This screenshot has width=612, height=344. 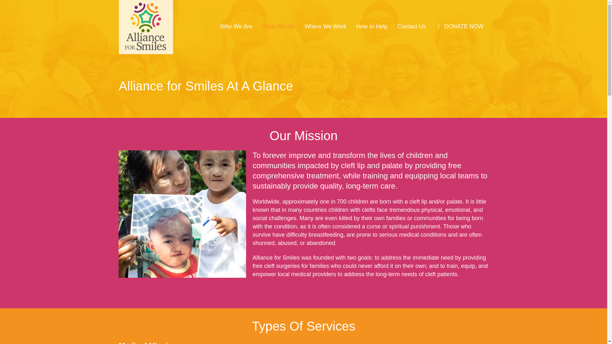 What do you see at coordinates (325, 26) in the screenshot?
I see `Where We Work` at bounding box center [325, 26].